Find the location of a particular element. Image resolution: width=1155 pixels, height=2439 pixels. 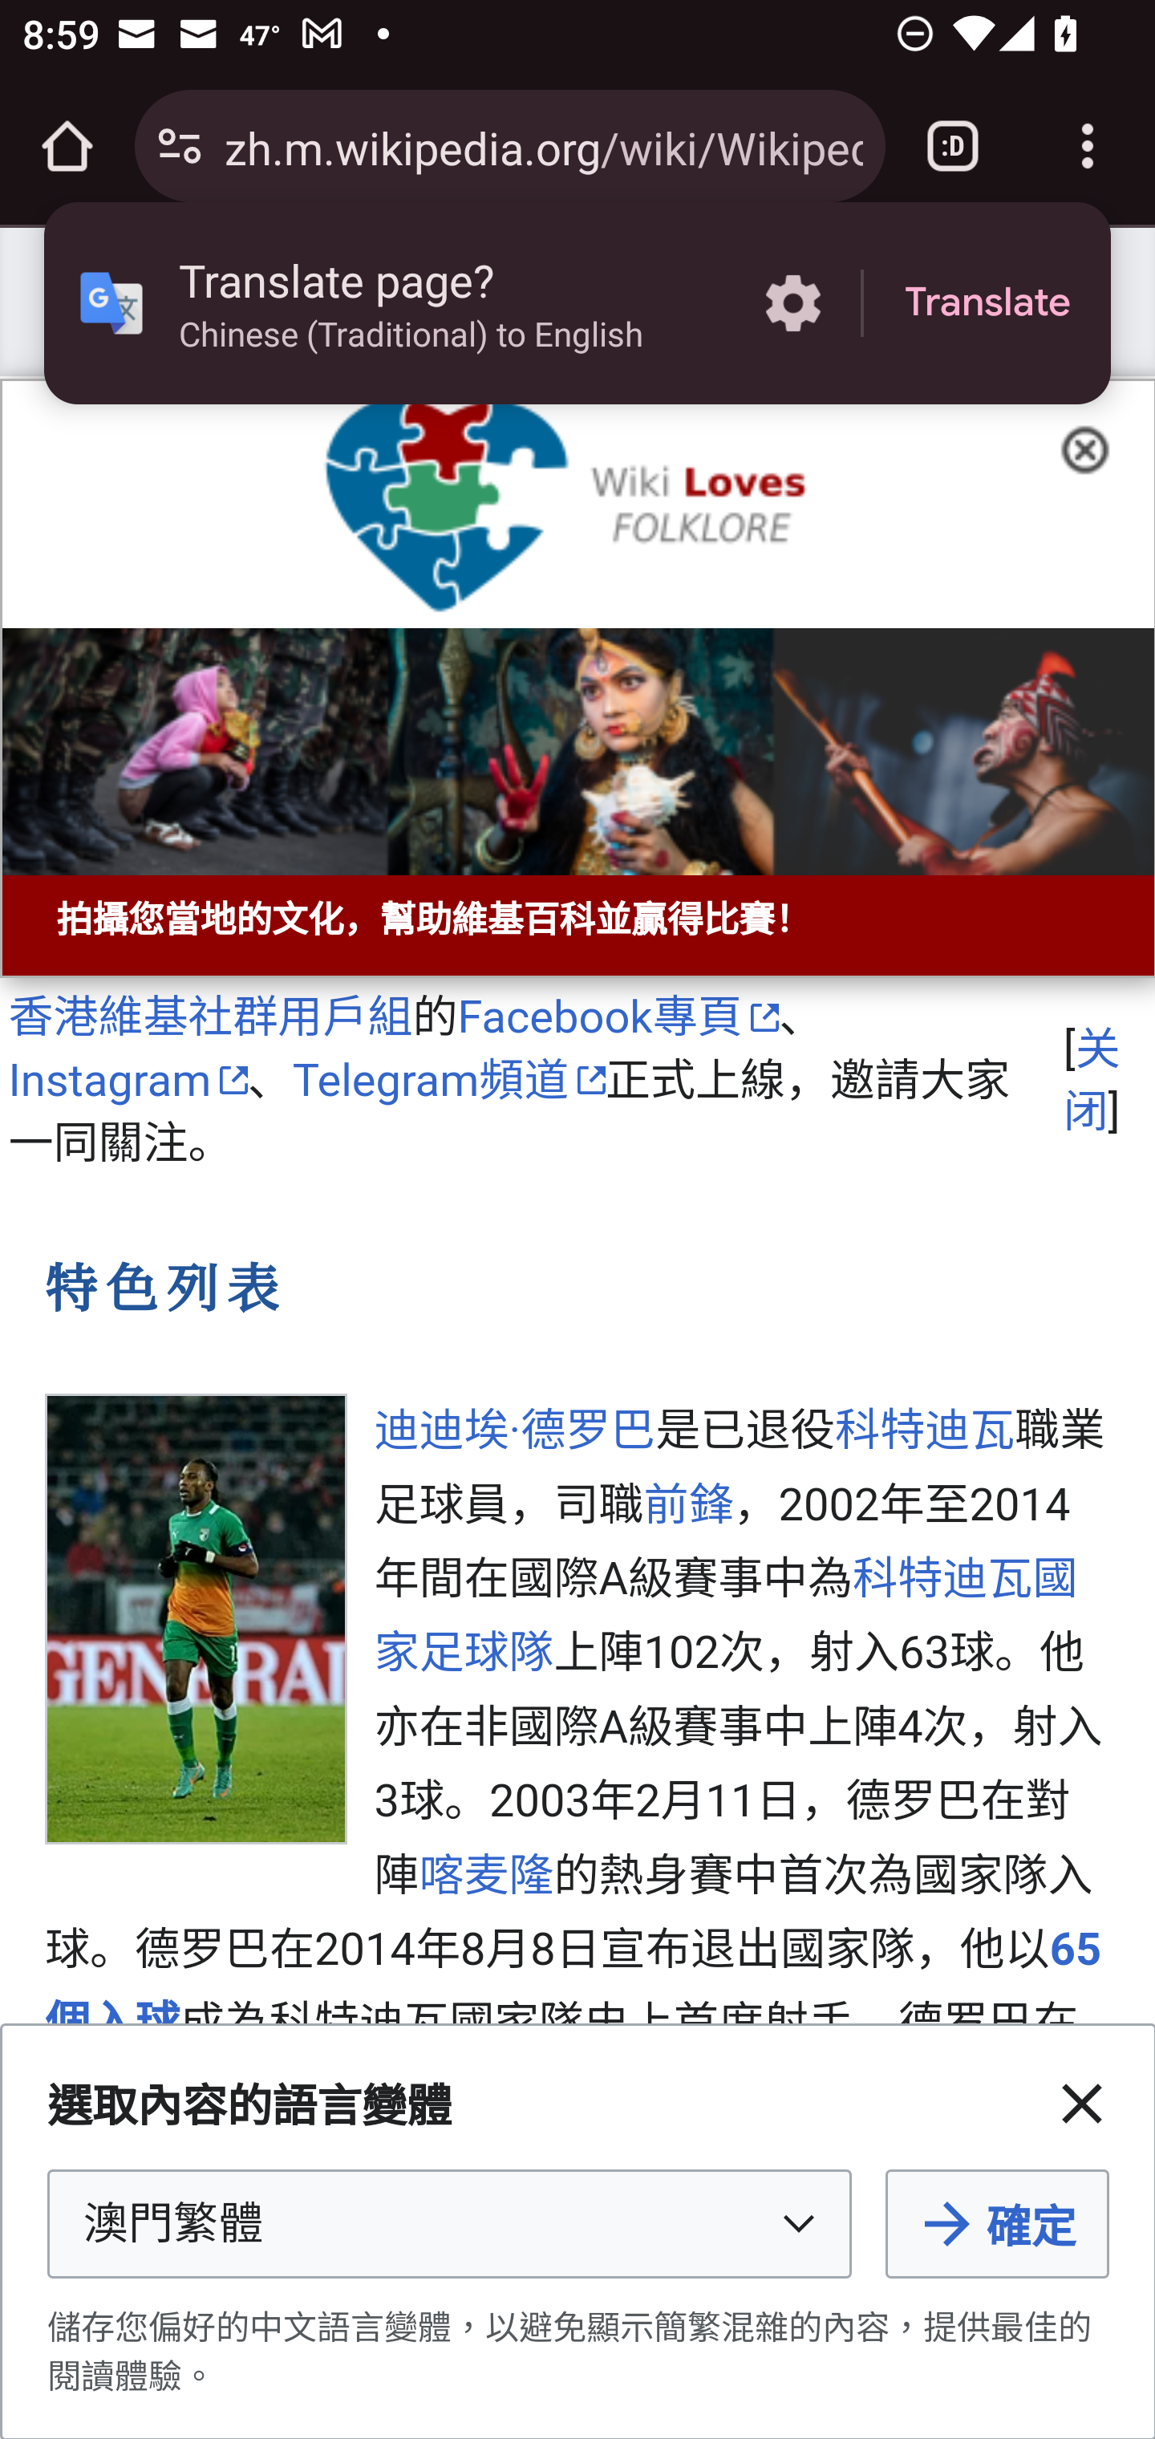

More options in the Translate page? is located at coordinates (792, 303).